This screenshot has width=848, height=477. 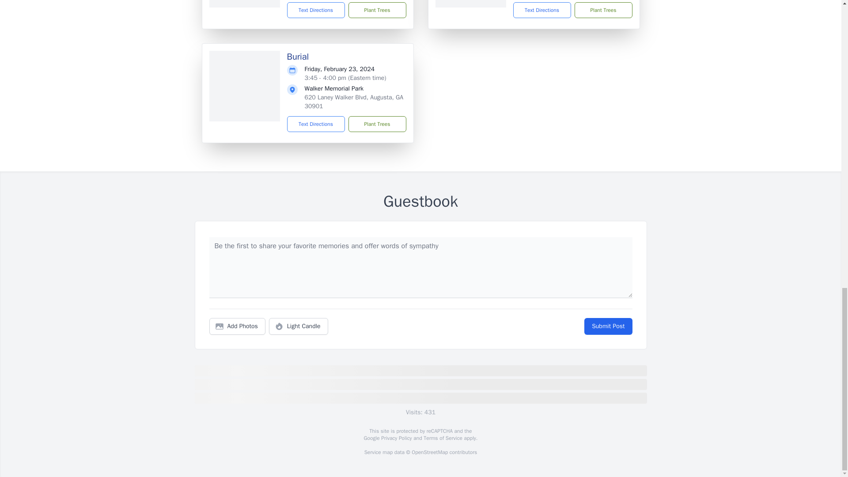 I want to click on Plant Trees, so click(x=377, y=10).